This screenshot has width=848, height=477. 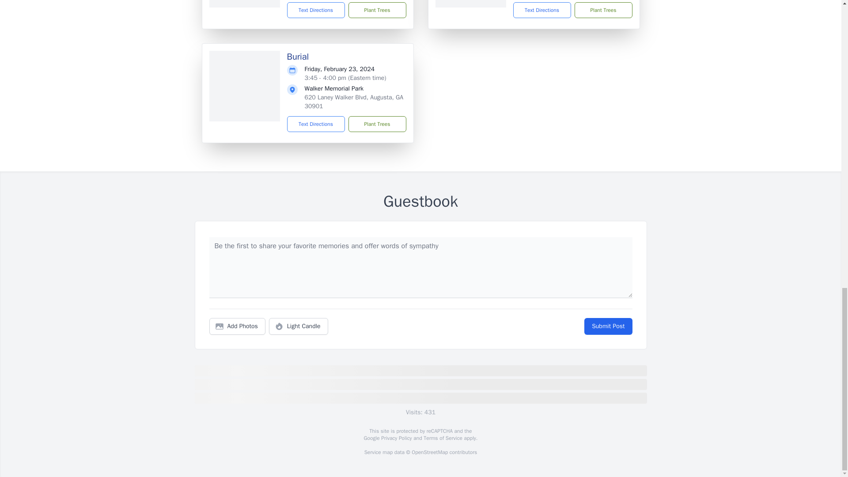 I want to click on Plant Trees, so click(x=377, y=10).